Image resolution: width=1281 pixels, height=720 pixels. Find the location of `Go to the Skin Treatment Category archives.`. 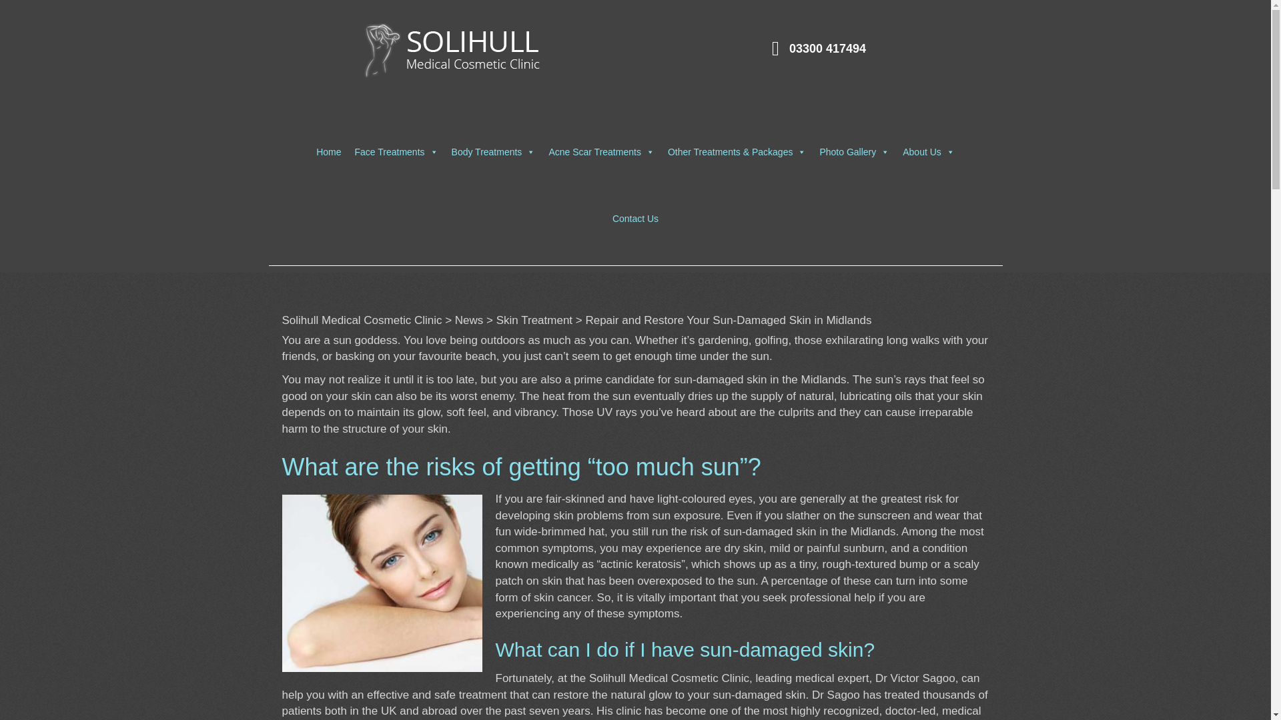

Go to the Skin Treatment Category archives. is located at coordinates (534, 320).